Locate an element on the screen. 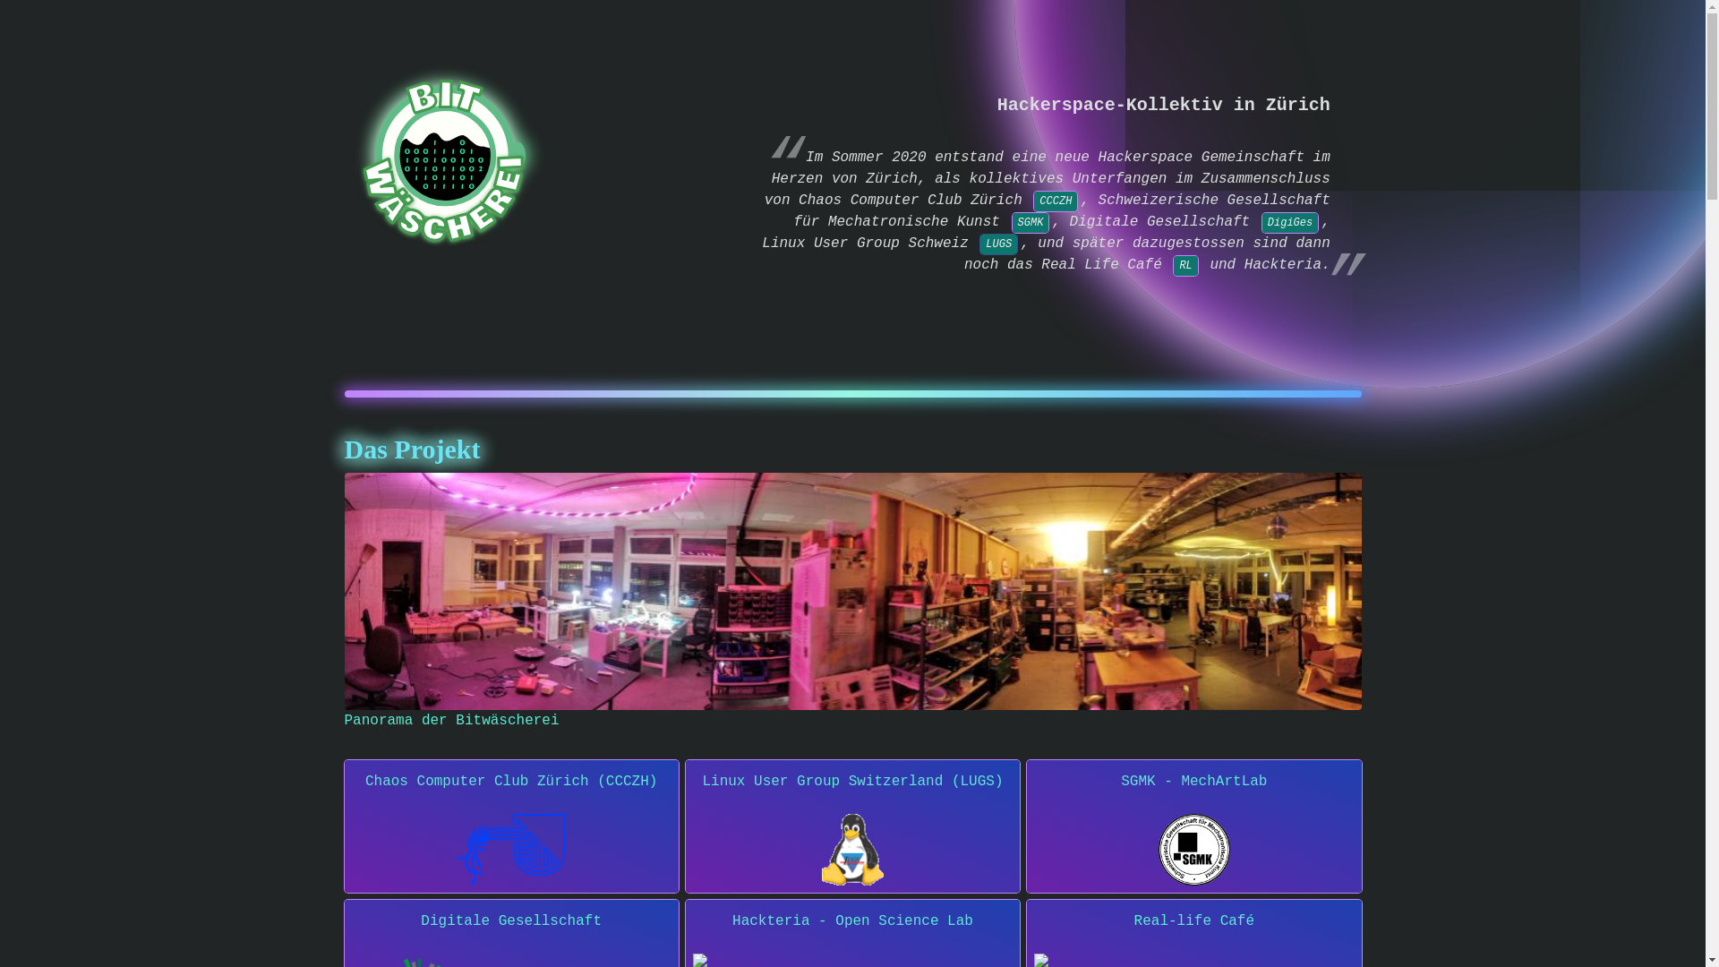 The width and height of the screenshot is (1719, 967). SGMK - MechArtLab is located at coordinates (1194, 826).